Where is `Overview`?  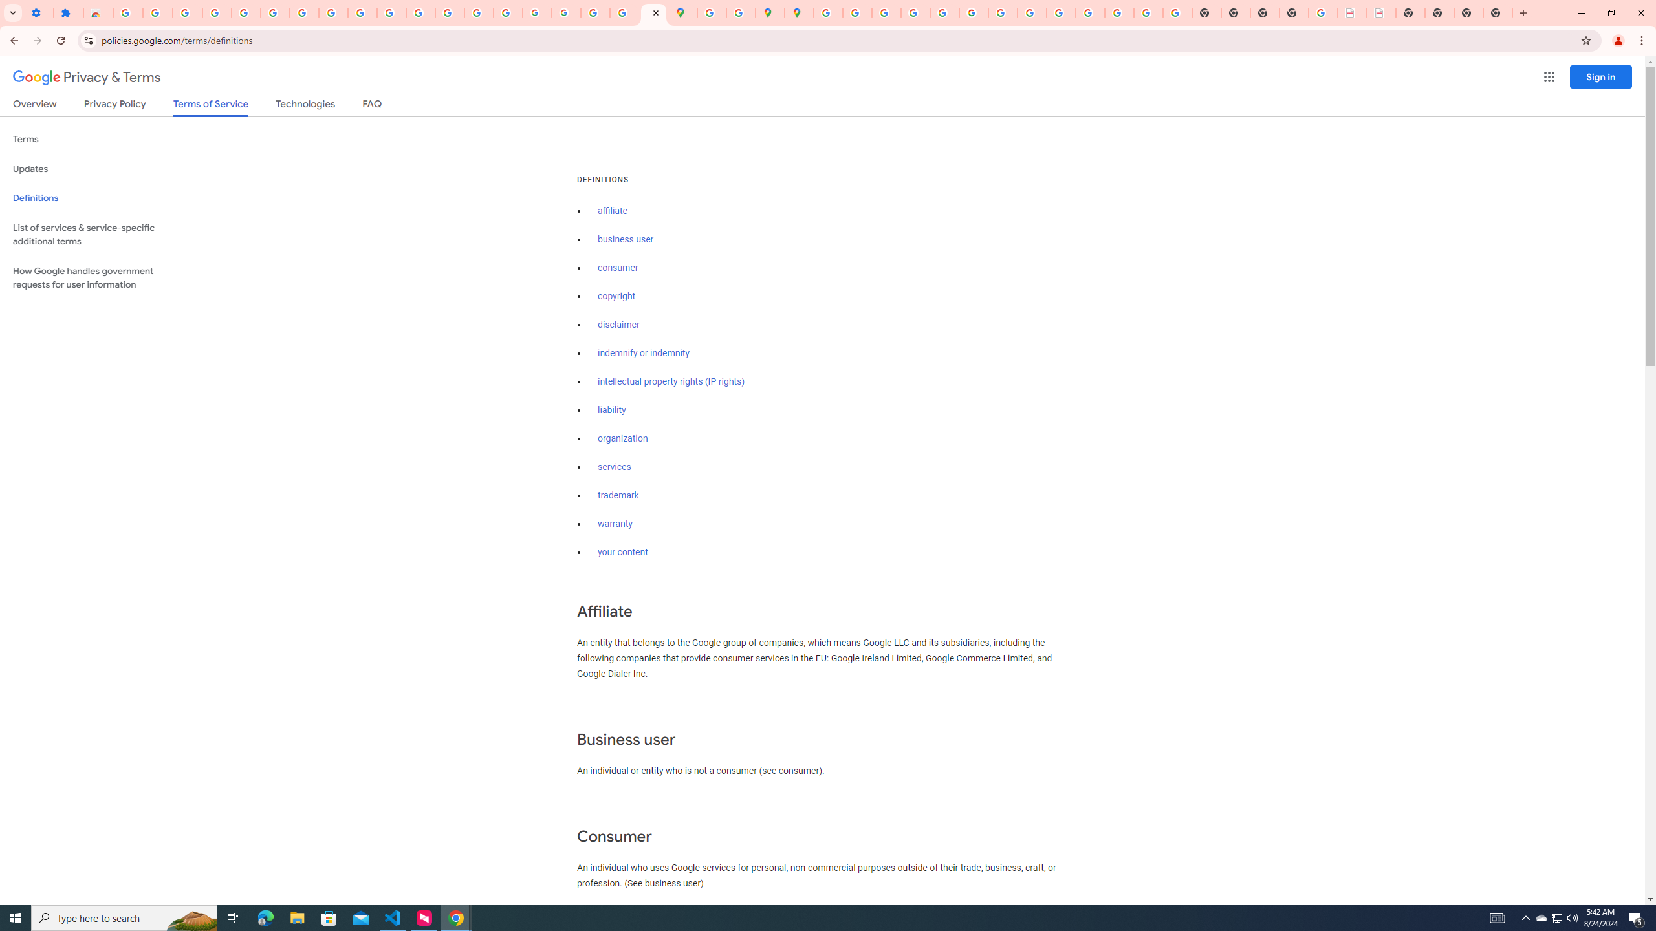
Overview is located at coordinates (35, 106).